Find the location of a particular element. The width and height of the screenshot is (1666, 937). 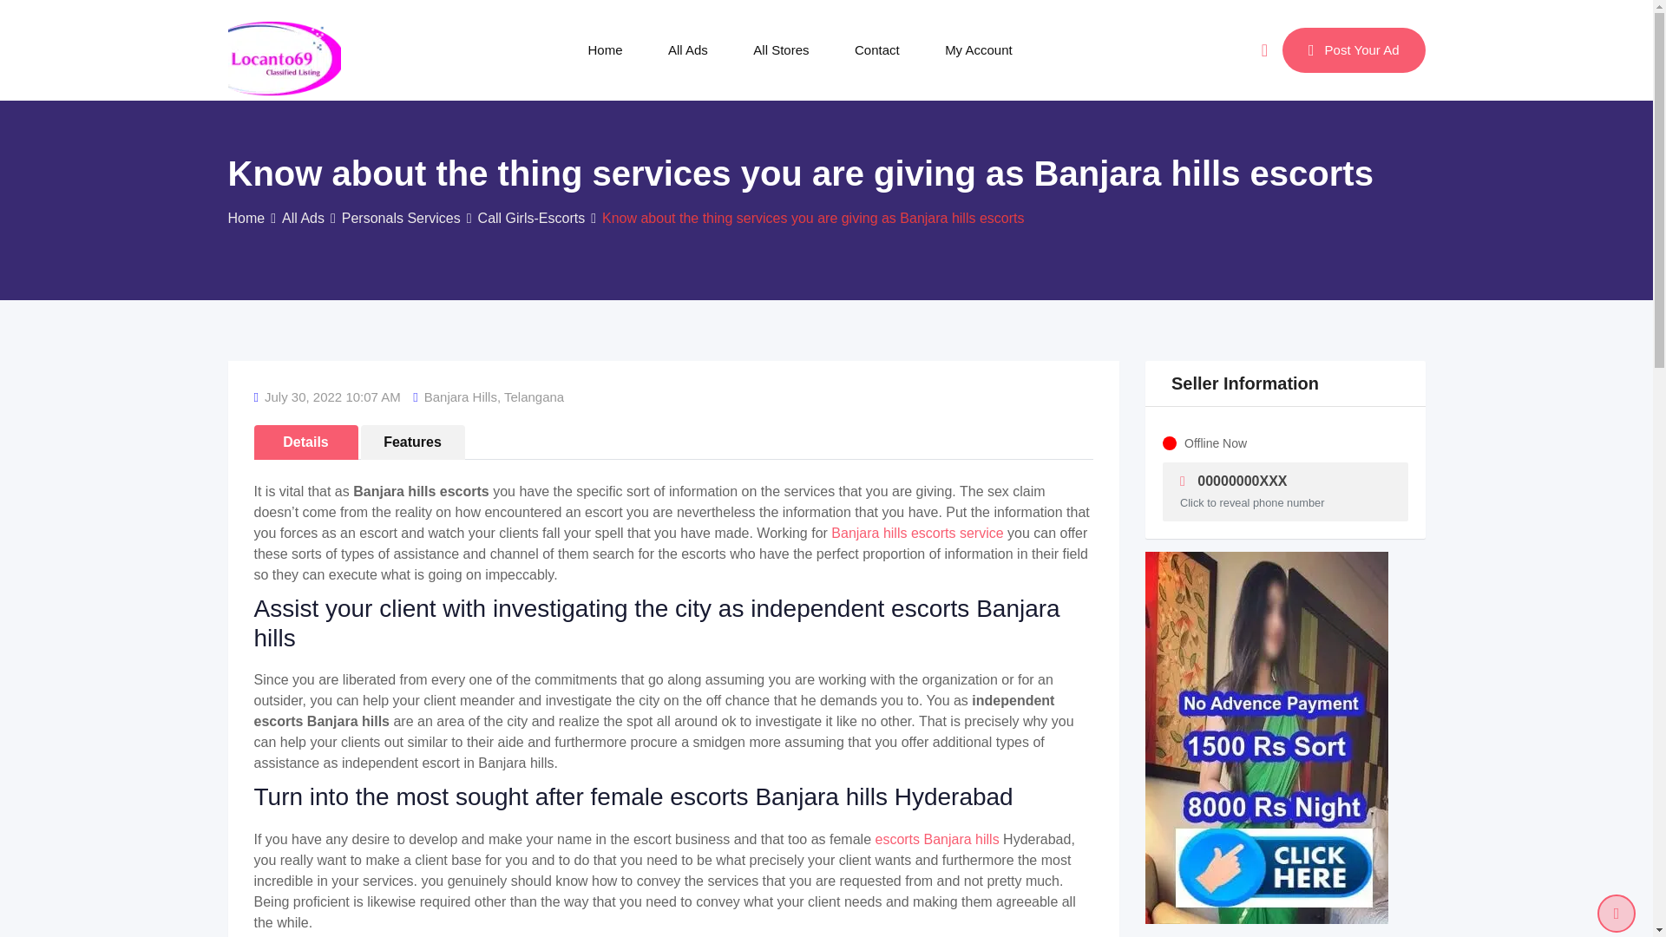

Banjara Hills is located at coordinates (460, 396).